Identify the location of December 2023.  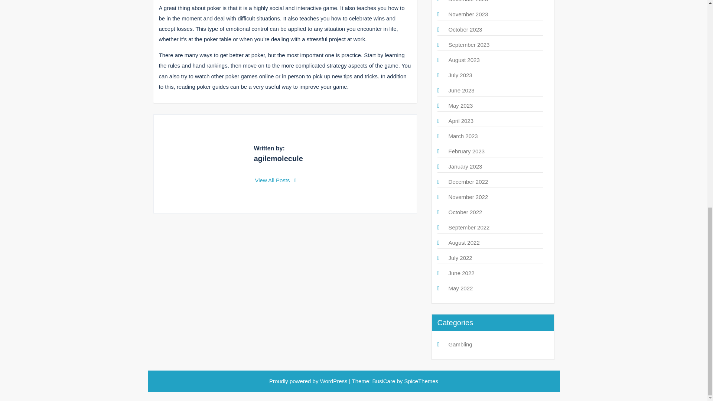
(468, 1).